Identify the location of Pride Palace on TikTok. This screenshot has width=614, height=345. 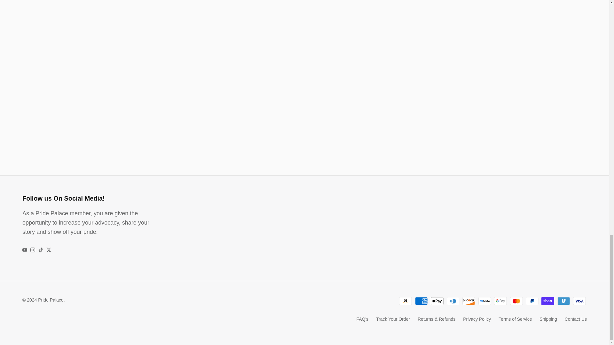
(40, 250).